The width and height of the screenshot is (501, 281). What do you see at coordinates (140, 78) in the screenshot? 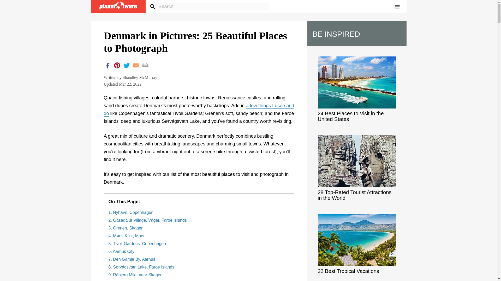
I see `Shandley McMurray` at bounding box center [140, 78].